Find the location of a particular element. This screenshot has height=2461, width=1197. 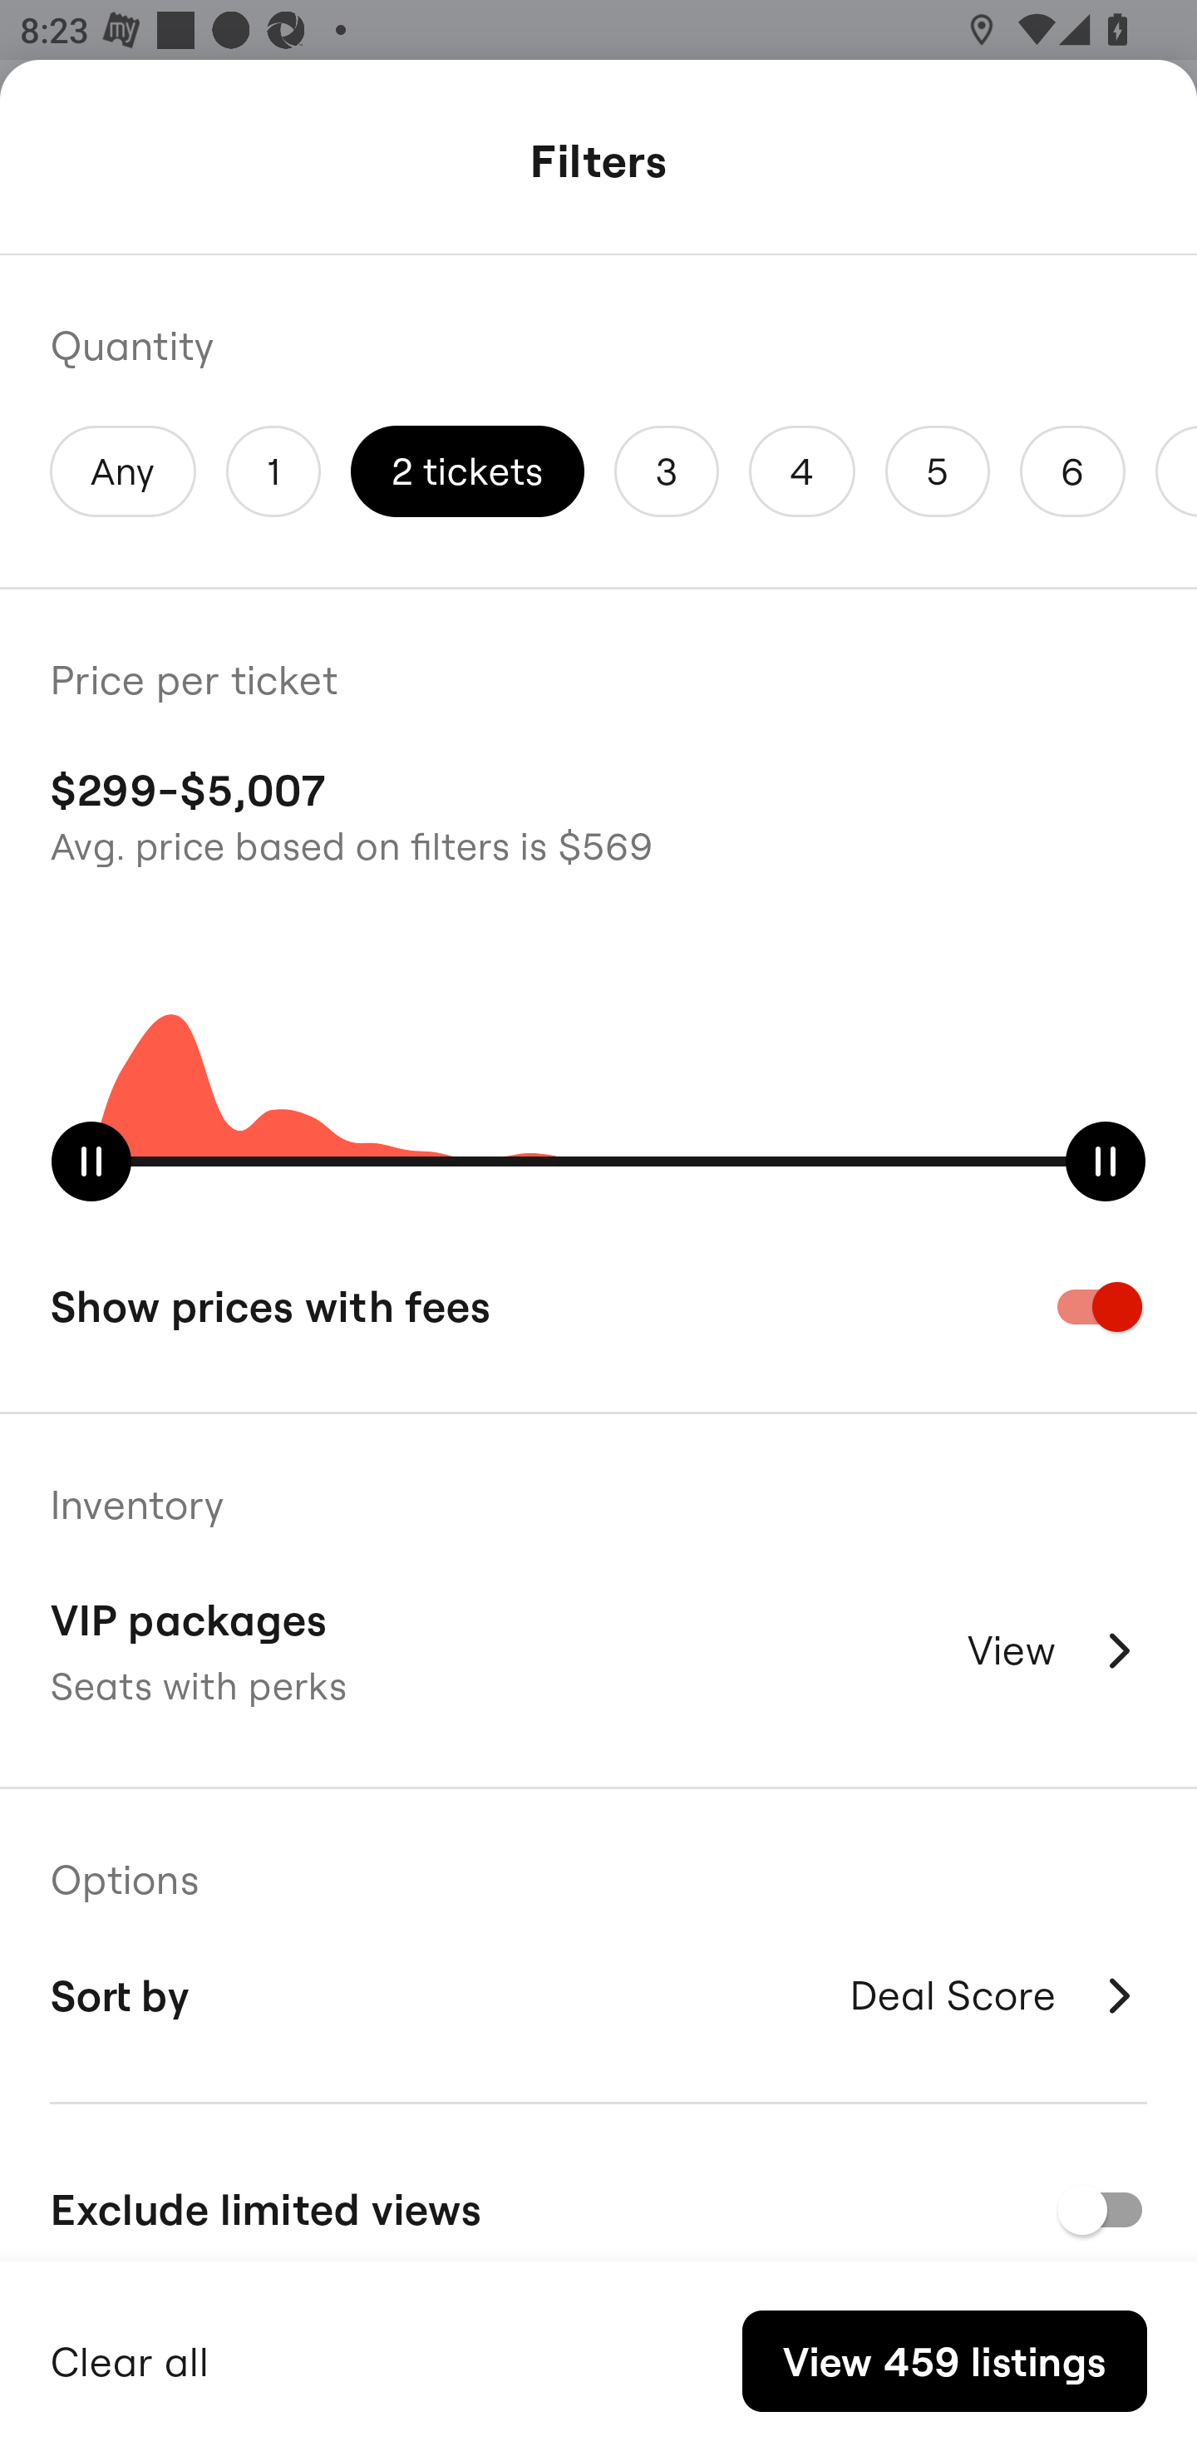

Show prices with fees is located at coordinates (598, 1306).